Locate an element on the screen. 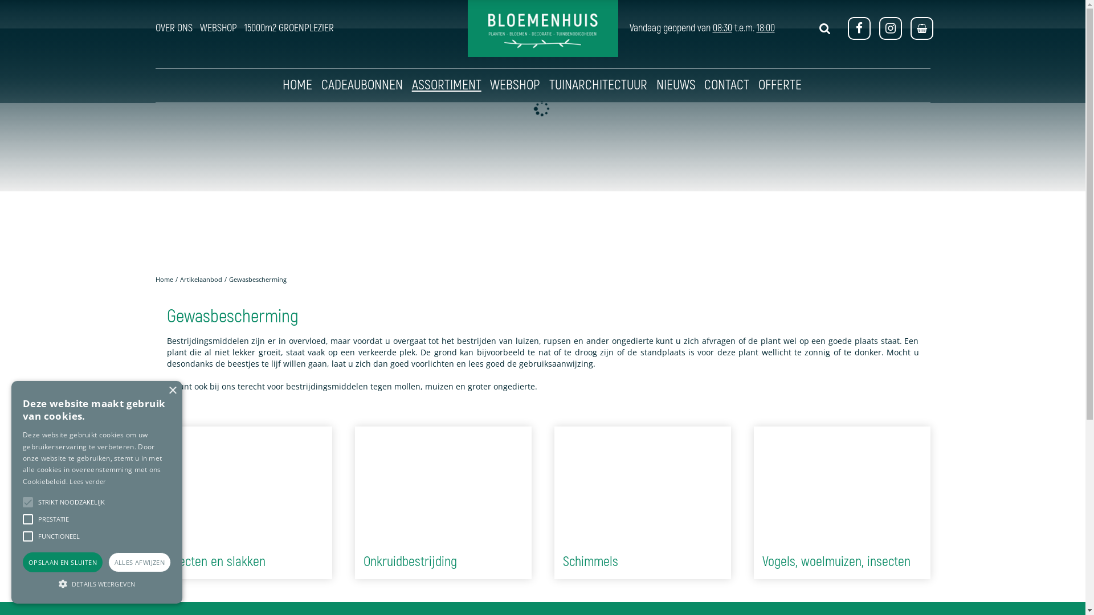 The image size is (1094, 615). OFFERTE is located at coordinates (780, 85).